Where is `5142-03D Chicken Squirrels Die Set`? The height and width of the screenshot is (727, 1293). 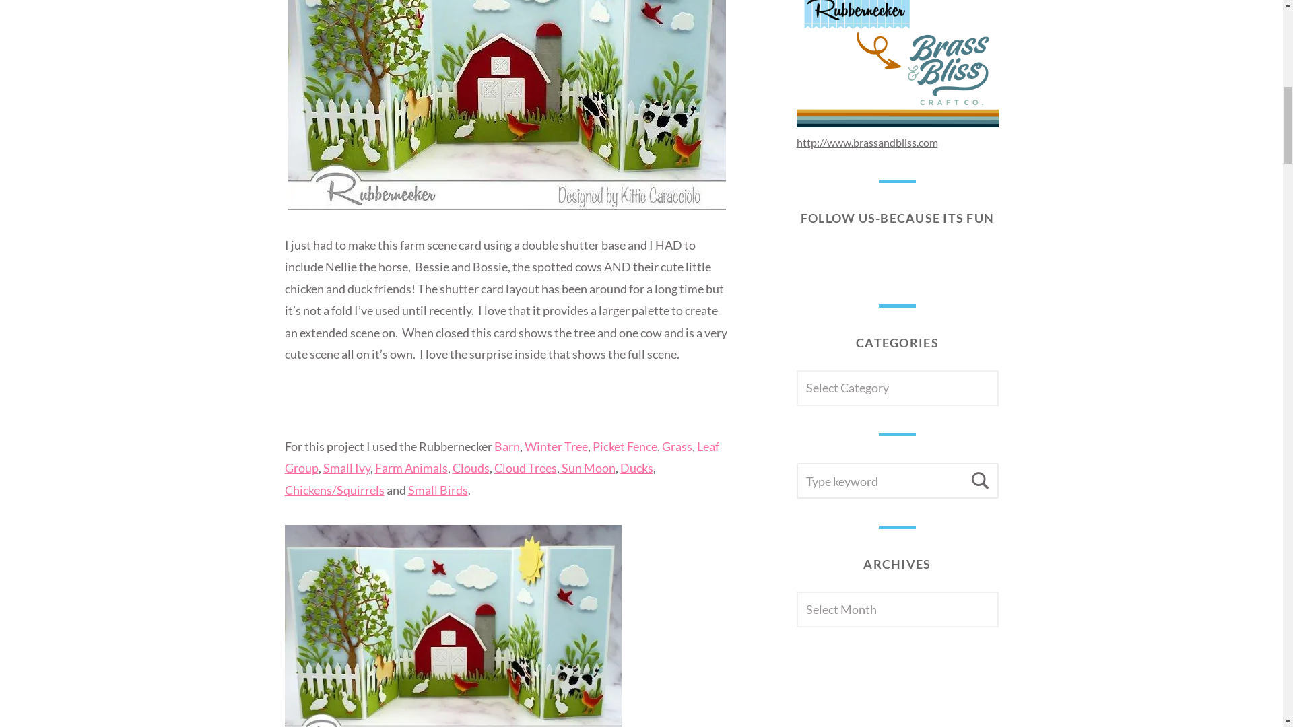
5142-03D Chicken Squirrels Die Set is located at coordinates (334, 490).